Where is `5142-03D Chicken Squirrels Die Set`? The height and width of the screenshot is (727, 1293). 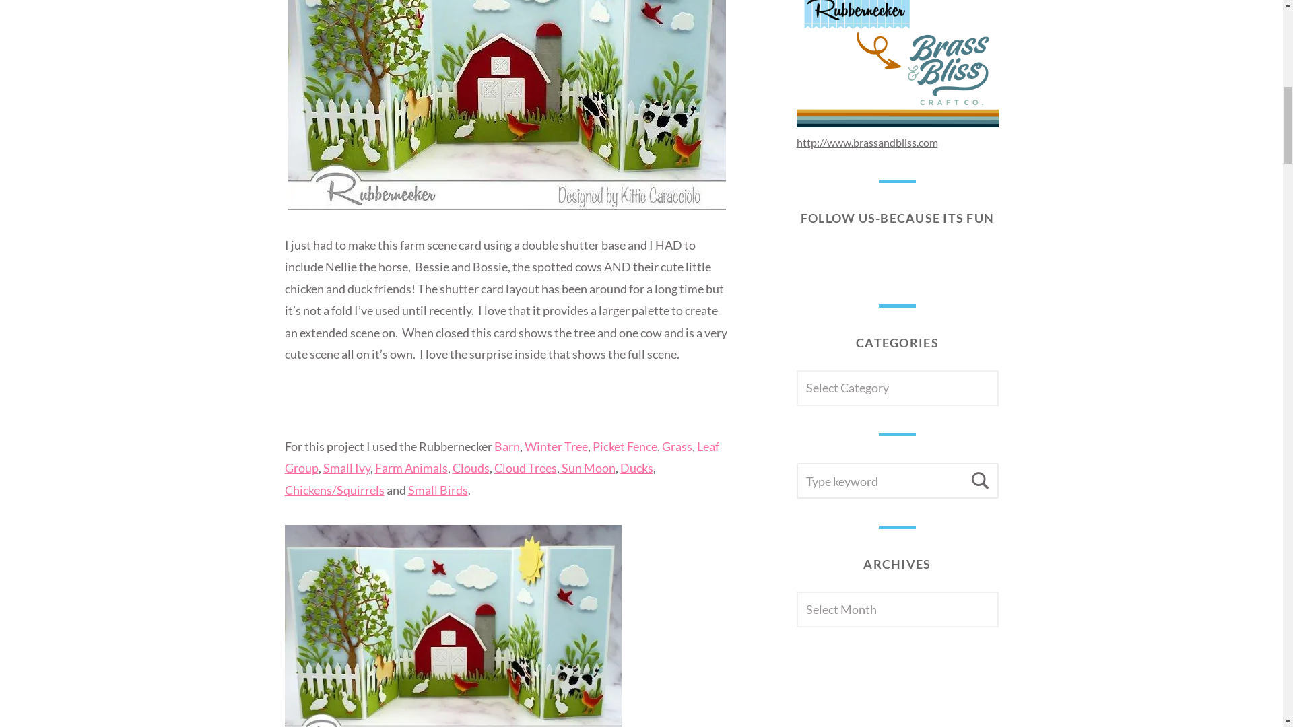
5142-03D Chicken Squirrels Die Set is located at coordinates (334, 490).